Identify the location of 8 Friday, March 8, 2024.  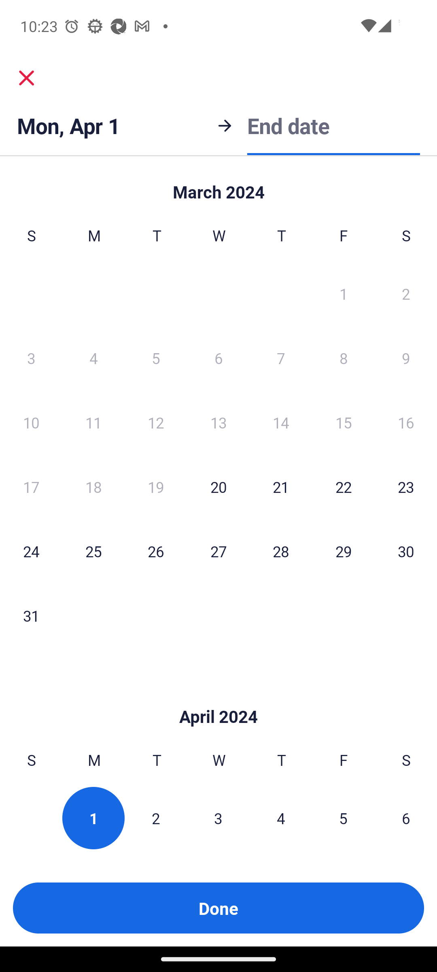
(343, 358).